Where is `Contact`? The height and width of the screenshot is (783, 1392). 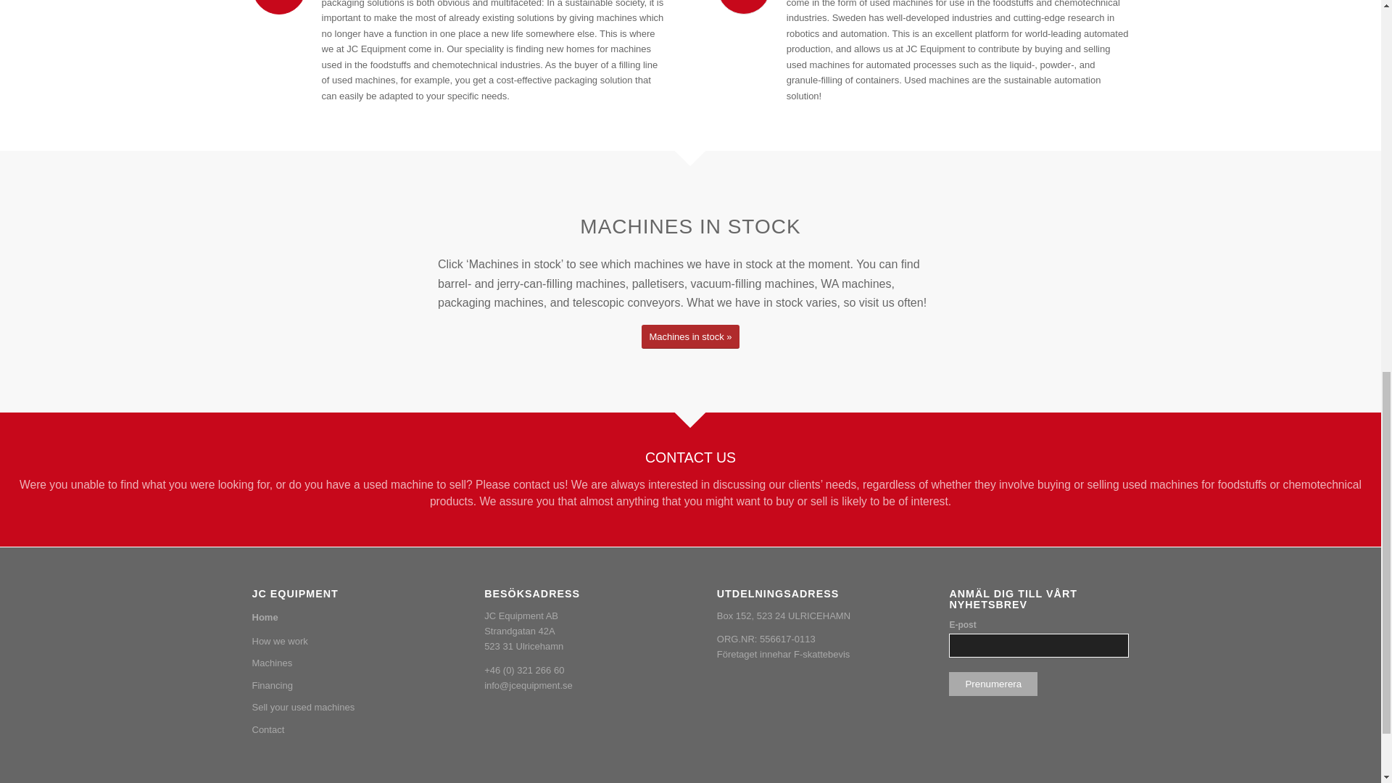
Contact is located at coordinates (341, 729).